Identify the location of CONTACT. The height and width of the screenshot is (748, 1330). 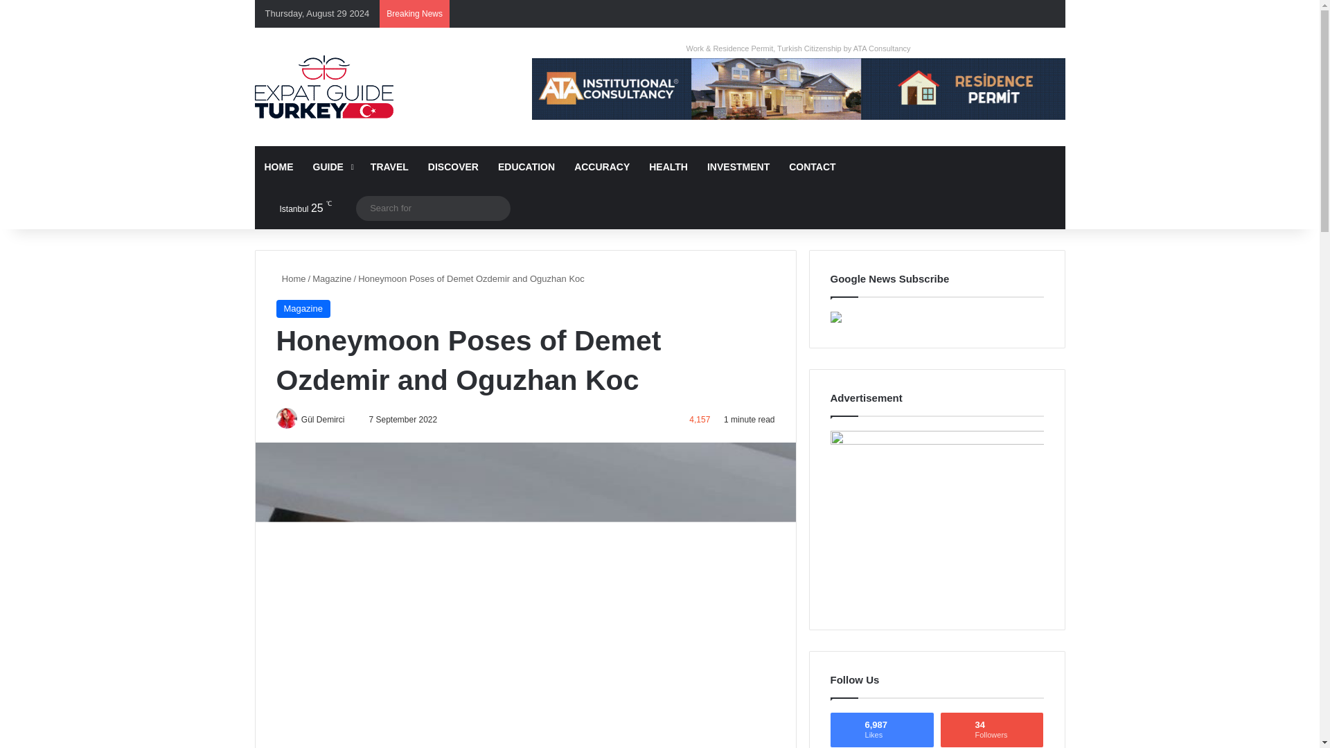
(812, 166).